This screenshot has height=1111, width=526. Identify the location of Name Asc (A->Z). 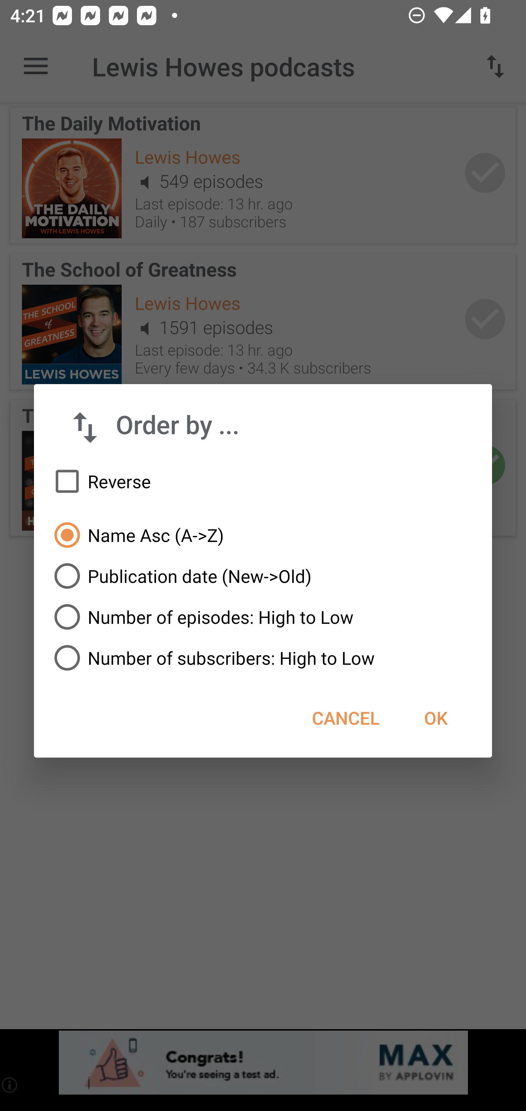
(263, 535).